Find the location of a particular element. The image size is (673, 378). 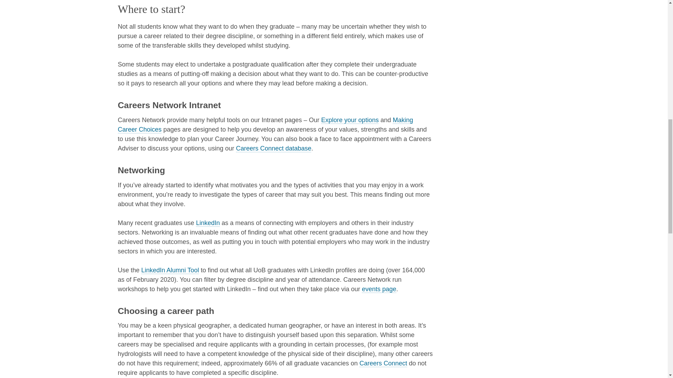

Explore your options is located at coordinates (349, 120).